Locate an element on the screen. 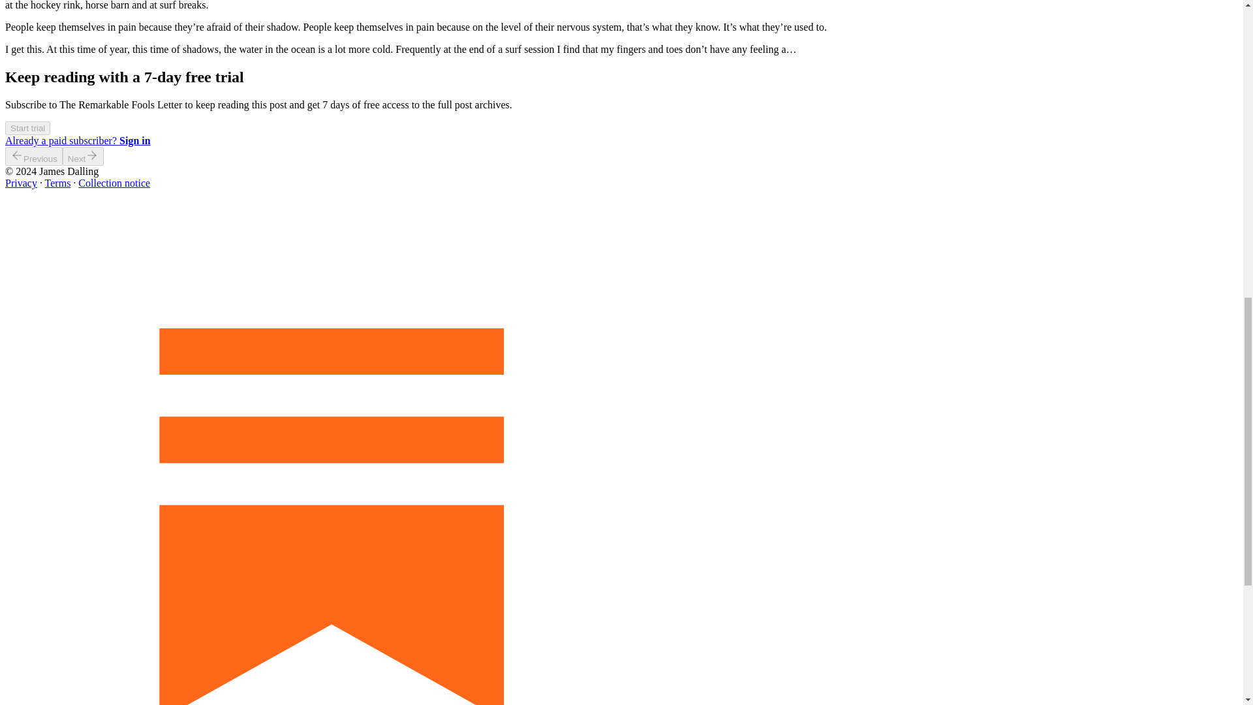  Previous is located at coordinates (34, 155).